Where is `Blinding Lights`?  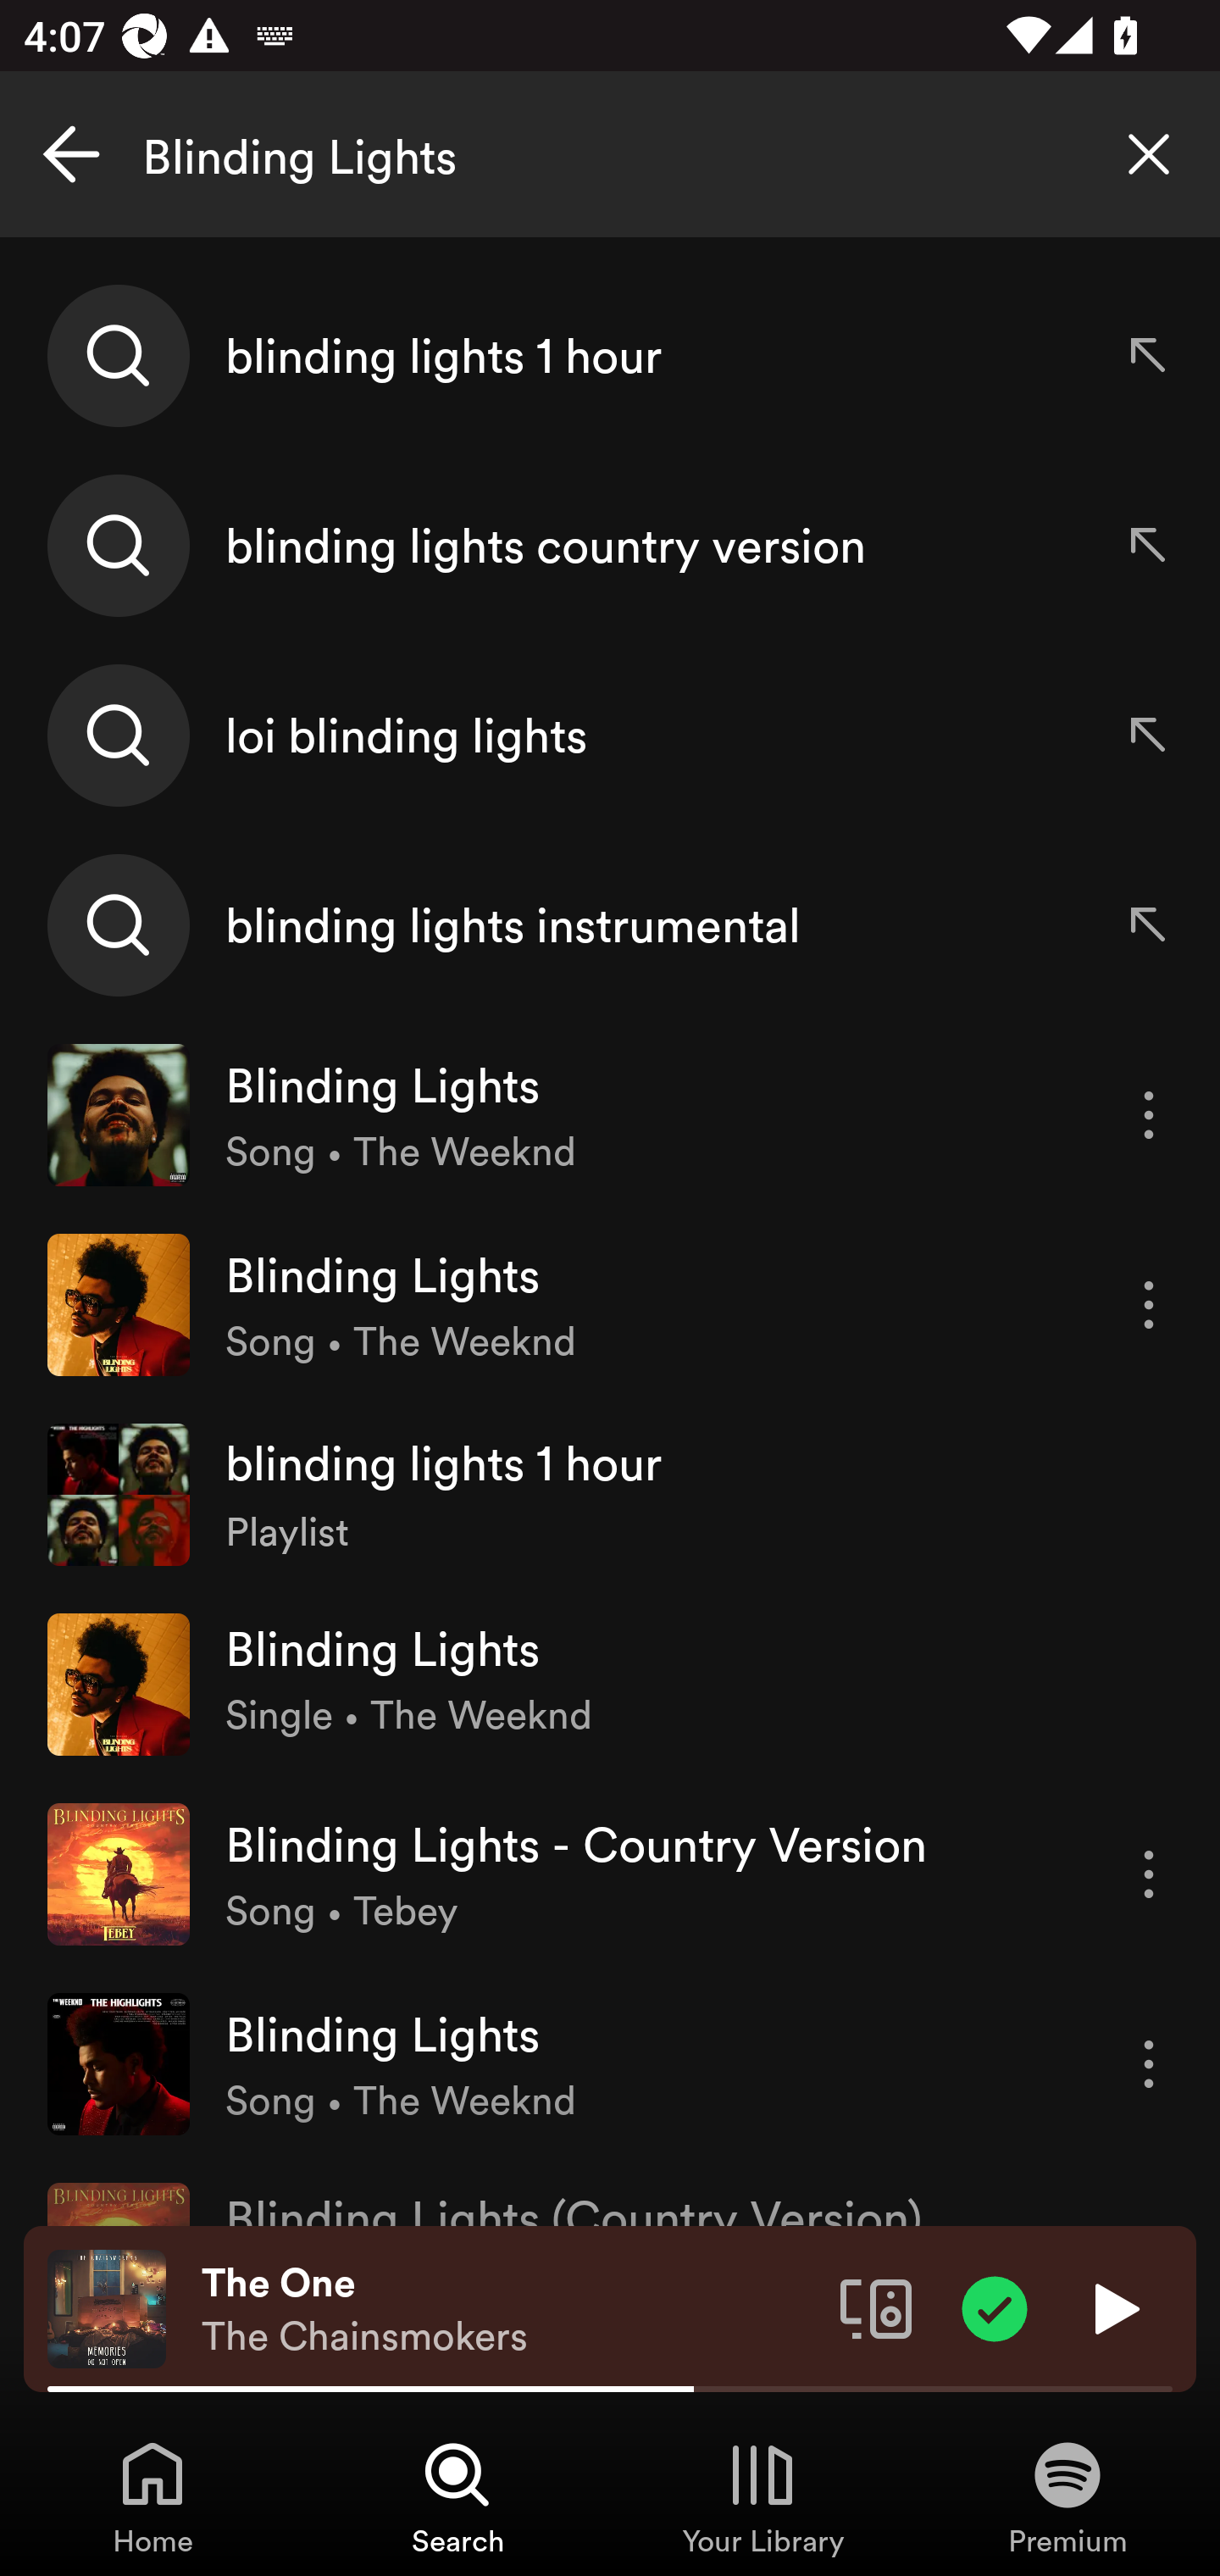
Blinding Lights is located at coordinates (610, 154).